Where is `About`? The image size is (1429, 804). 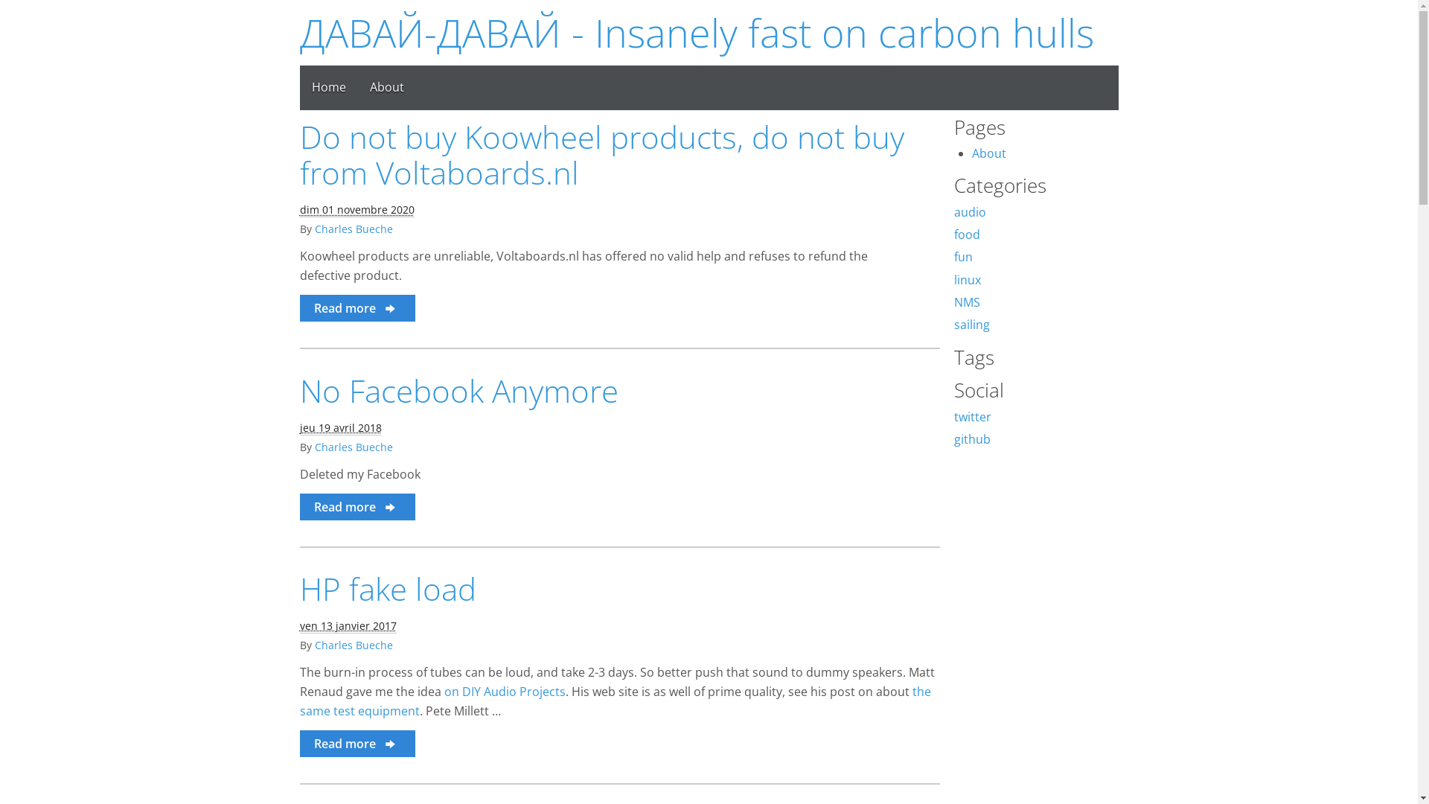
About is located at coordinates (386, 88).